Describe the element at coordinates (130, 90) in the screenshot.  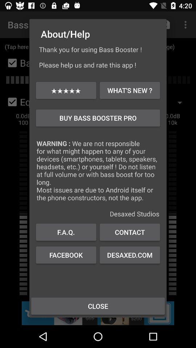
I see `turn on icon below the thank you for` at that location.